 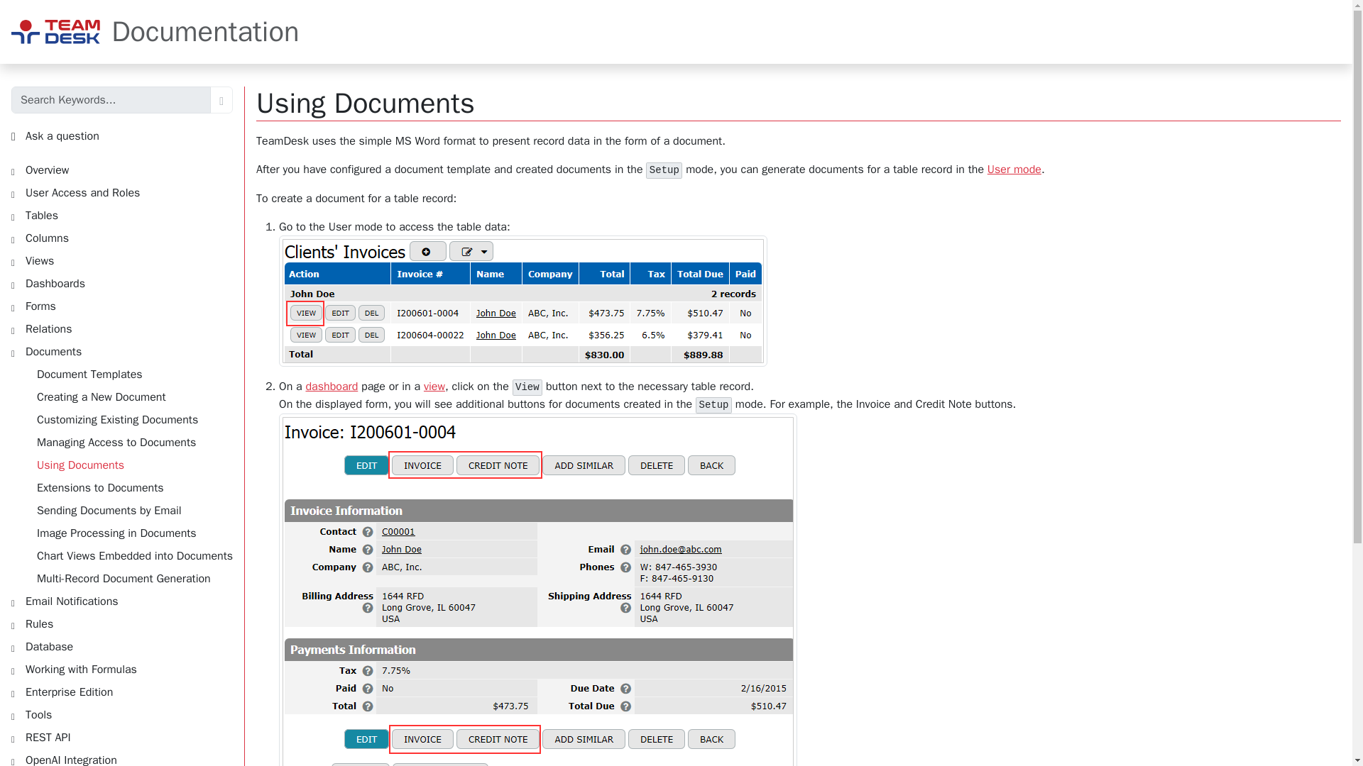 What do you see at coordinates (128, 374) in the screenshot?
I see `Document Templates` at bounding box center [128, 374].